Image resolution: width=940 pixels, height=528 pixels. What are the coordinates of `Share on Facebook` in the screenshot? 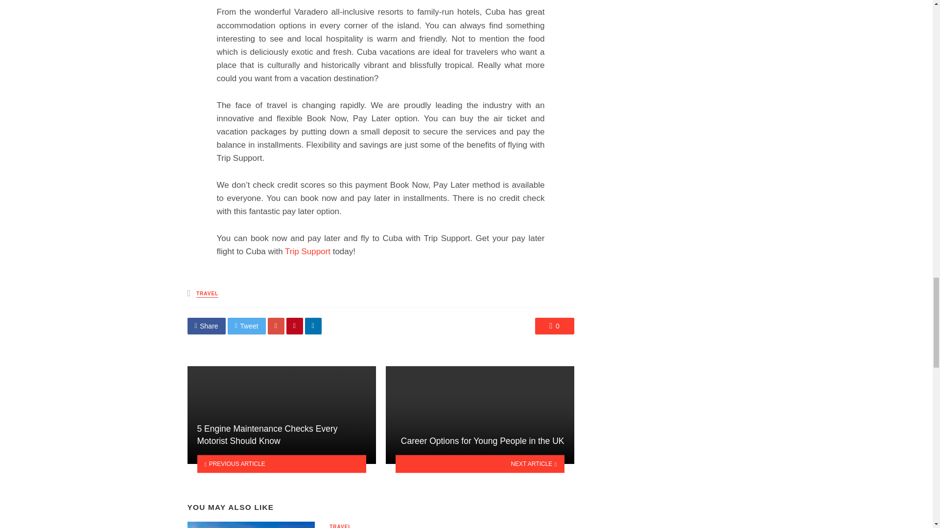 It's located at (206, 326).